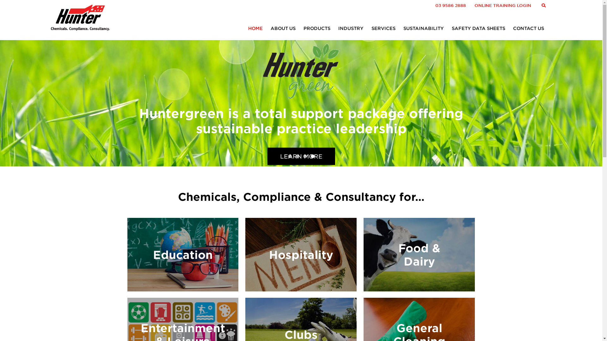 The image size is (607, 341). Describe the element at coordinates (351, 28) in the screenshot. I see `INDUSTRY` at that location.